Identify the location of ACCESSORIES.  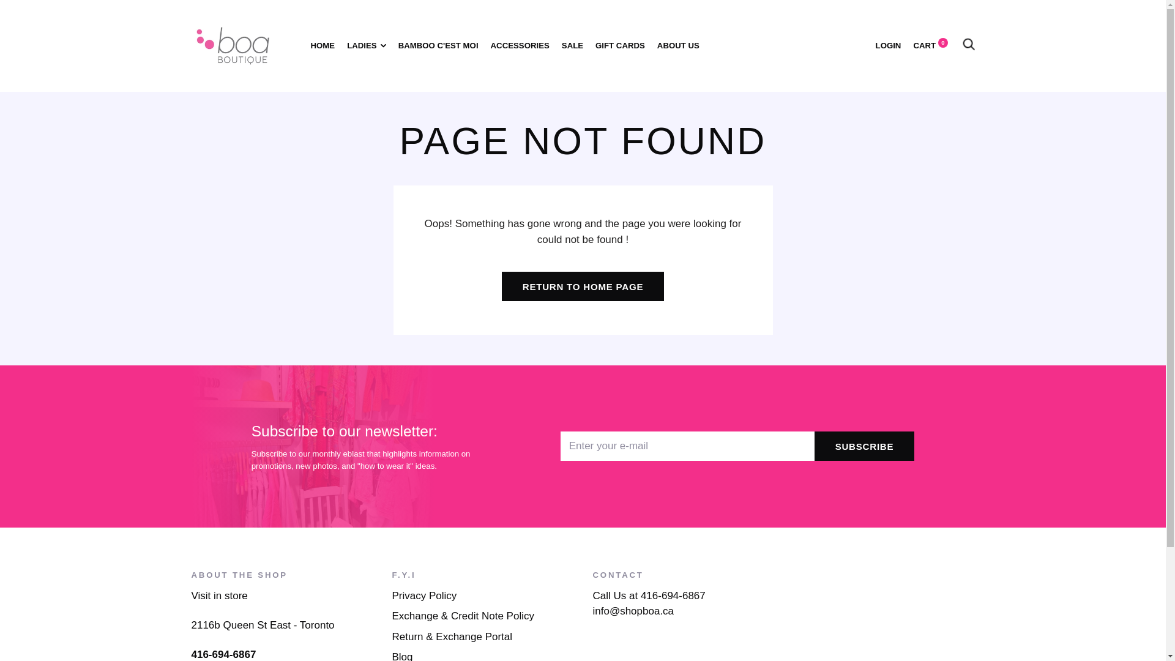
(520, 45).